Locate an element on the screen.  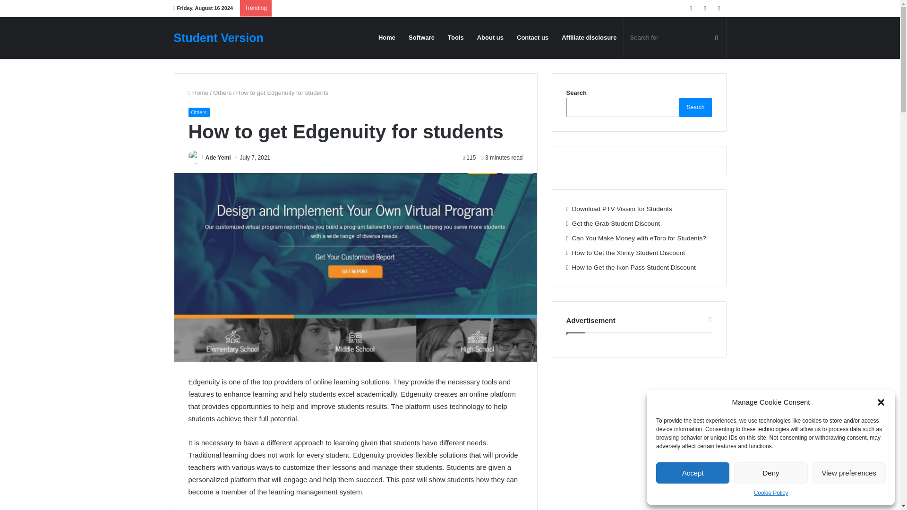
Others is located at coordinates (222, 93).